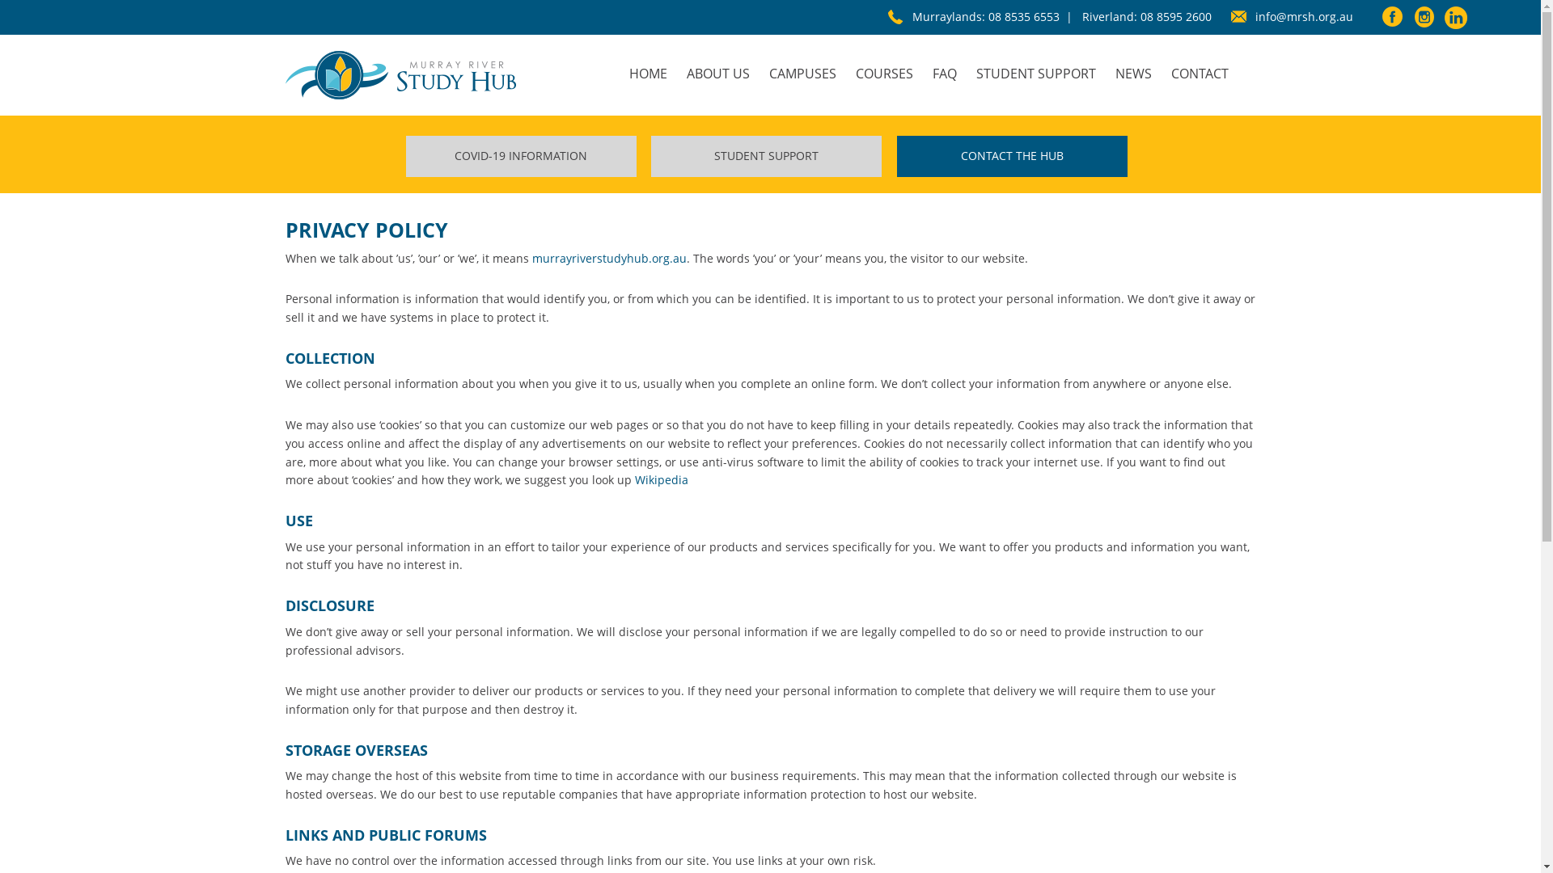 The width and height of the screenshot is (1553, 873). What do you see at coordinates (1424, 21) in the screenshot?
I see `instagram` at bounding box center [1424, 21].